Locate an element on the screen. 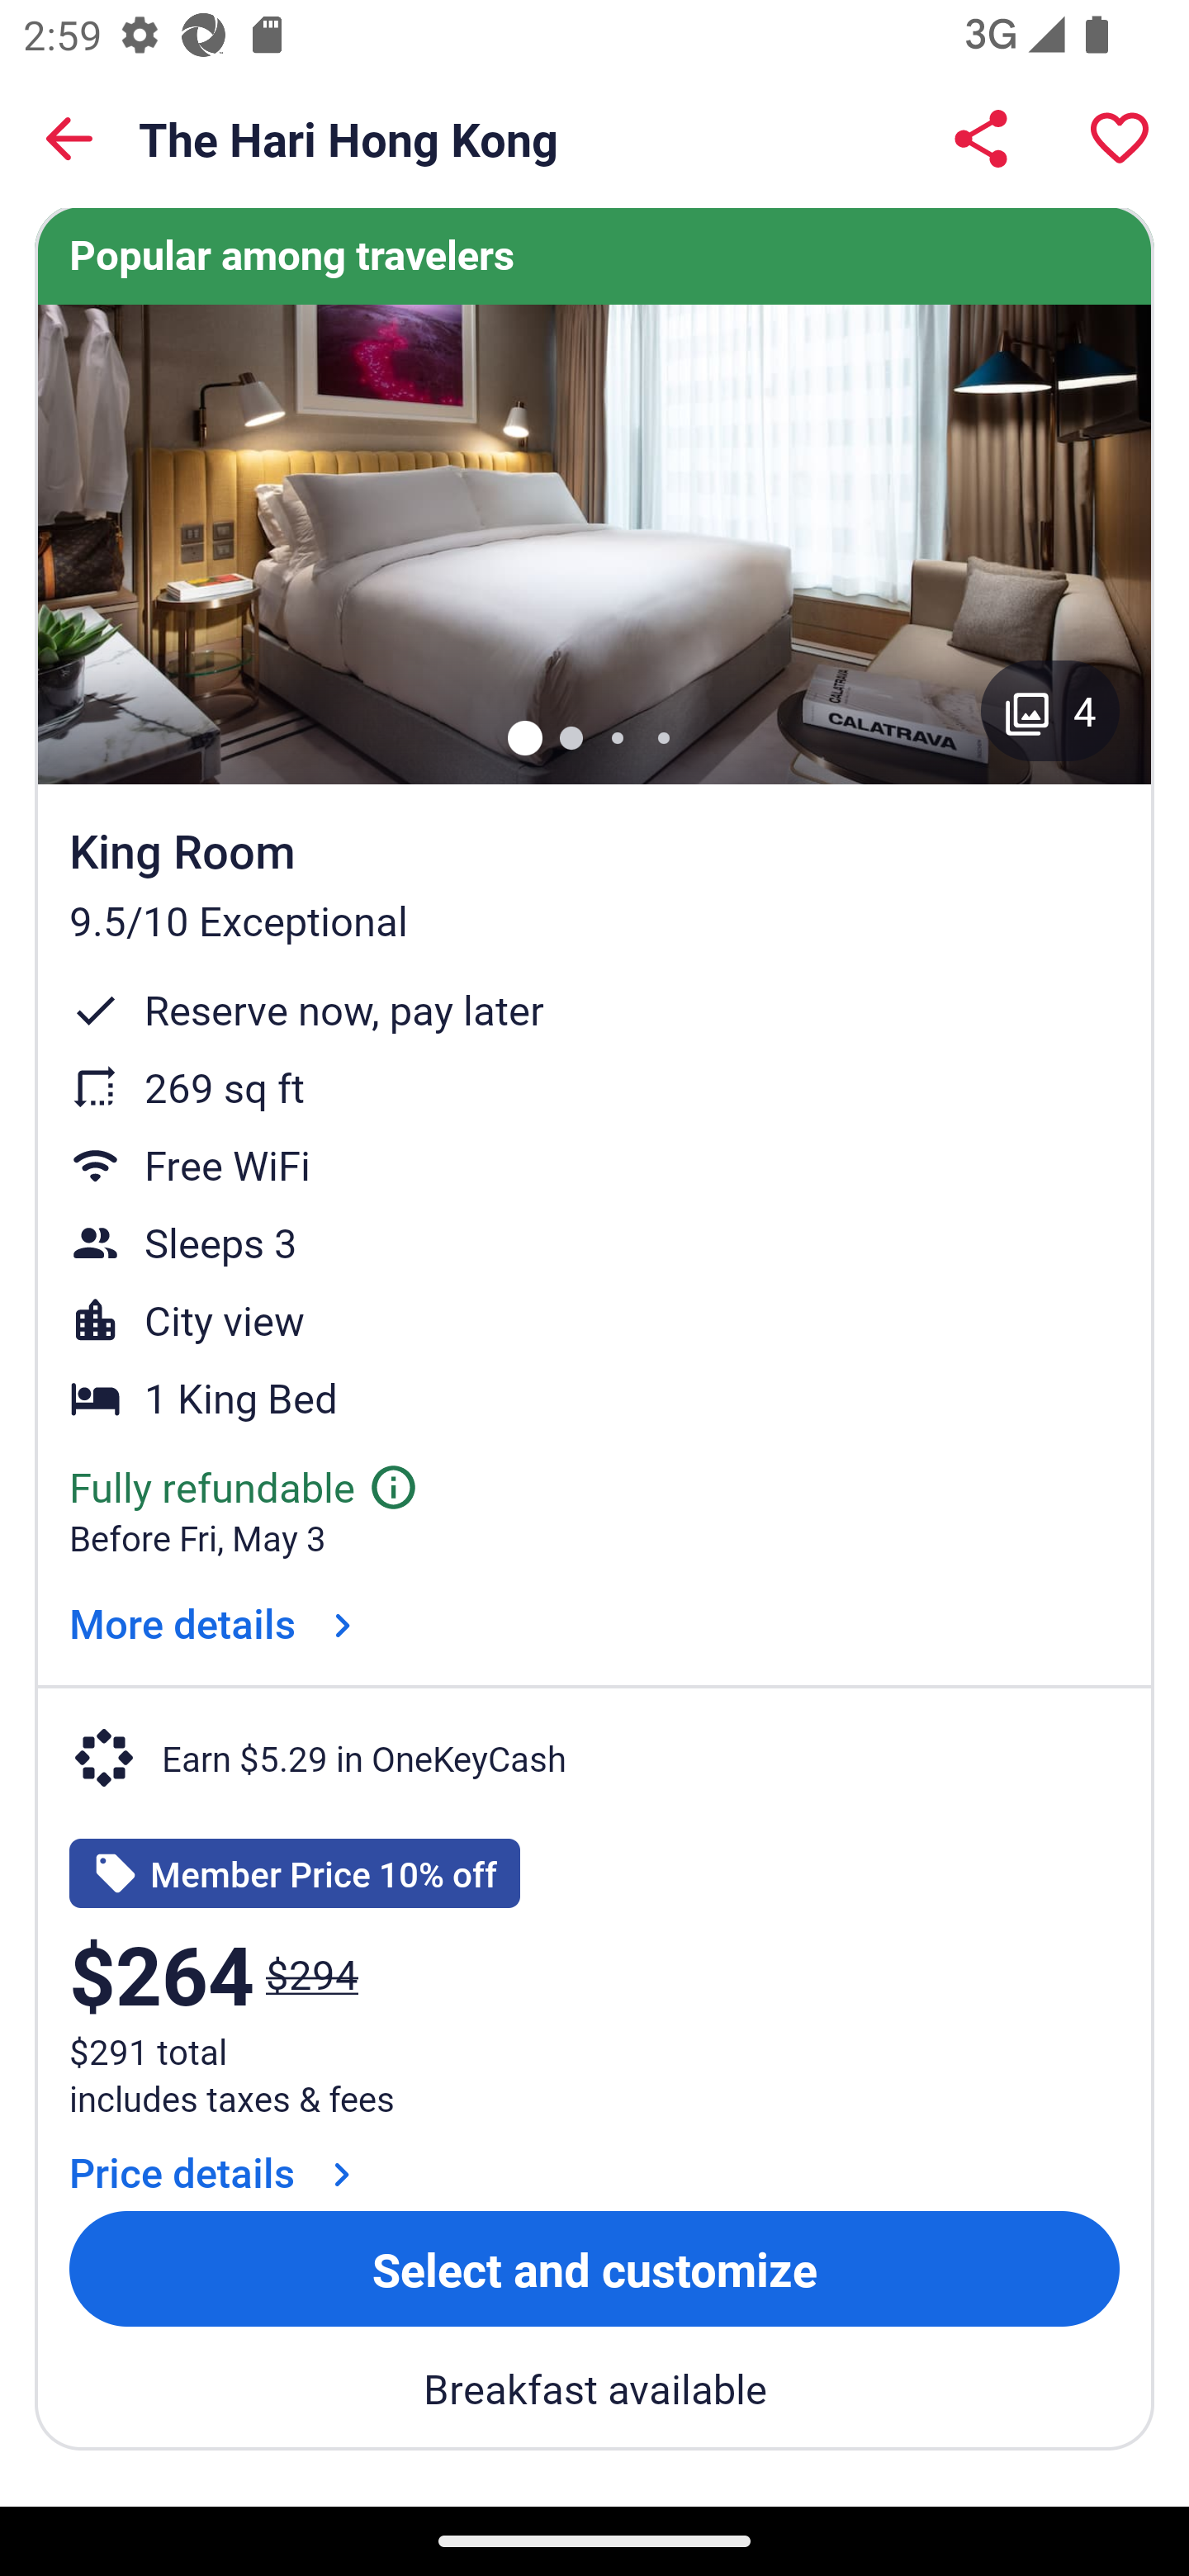 The height and width of the screenshot is (2576, 1189). Share The Hari Hong Kong is located at coordinates (981, 139).